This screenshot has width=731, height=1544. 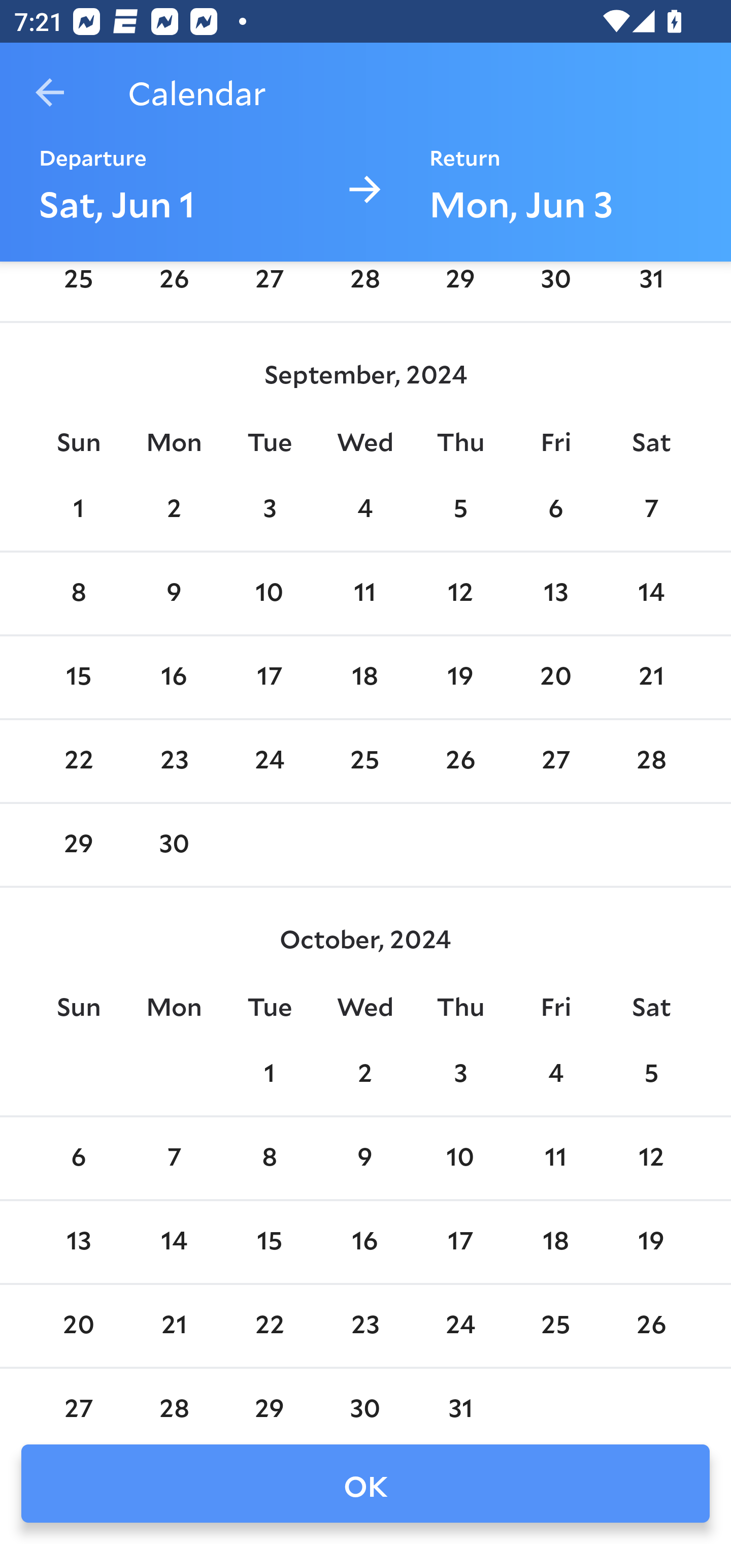 I want to click on 6, so click(x=78, y=1158).